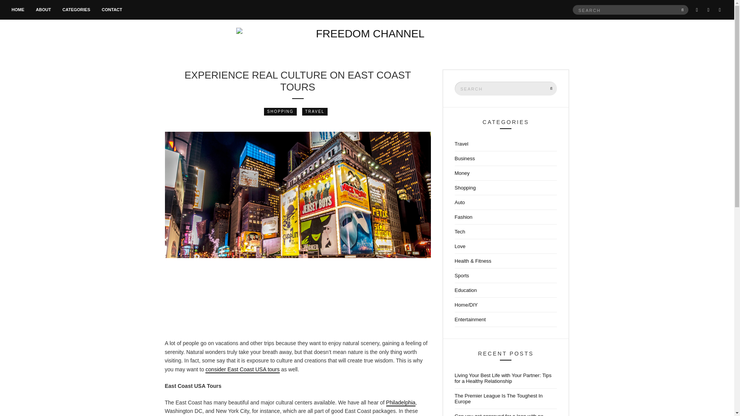  I want to click on CATEGORIES, so click(76, 10).